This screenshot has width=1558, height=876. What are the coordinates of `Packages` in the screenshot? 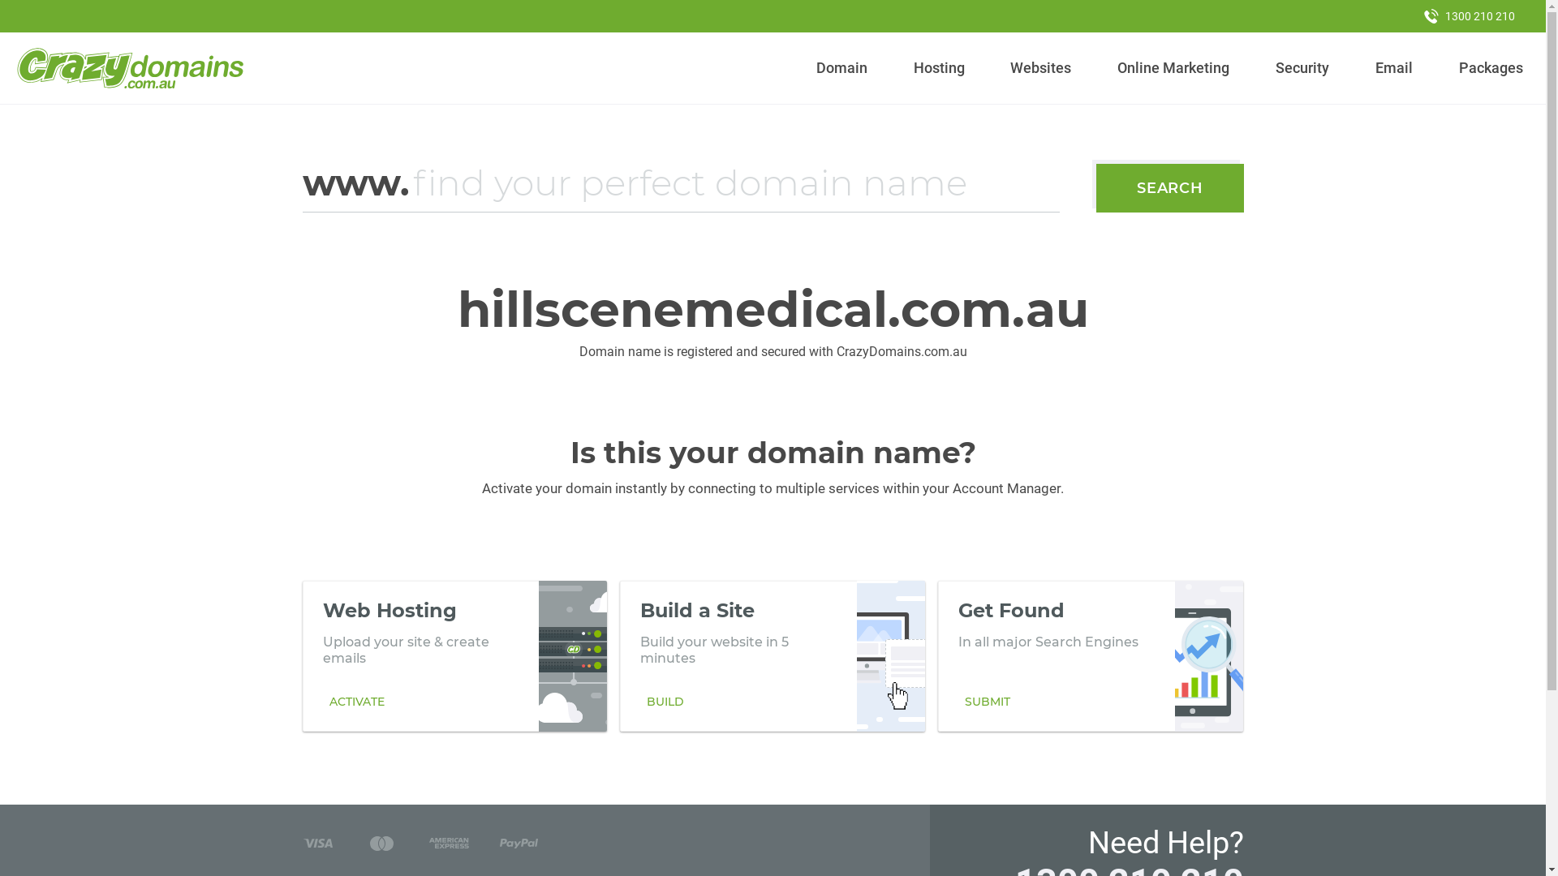 It's located at (1491, 68).